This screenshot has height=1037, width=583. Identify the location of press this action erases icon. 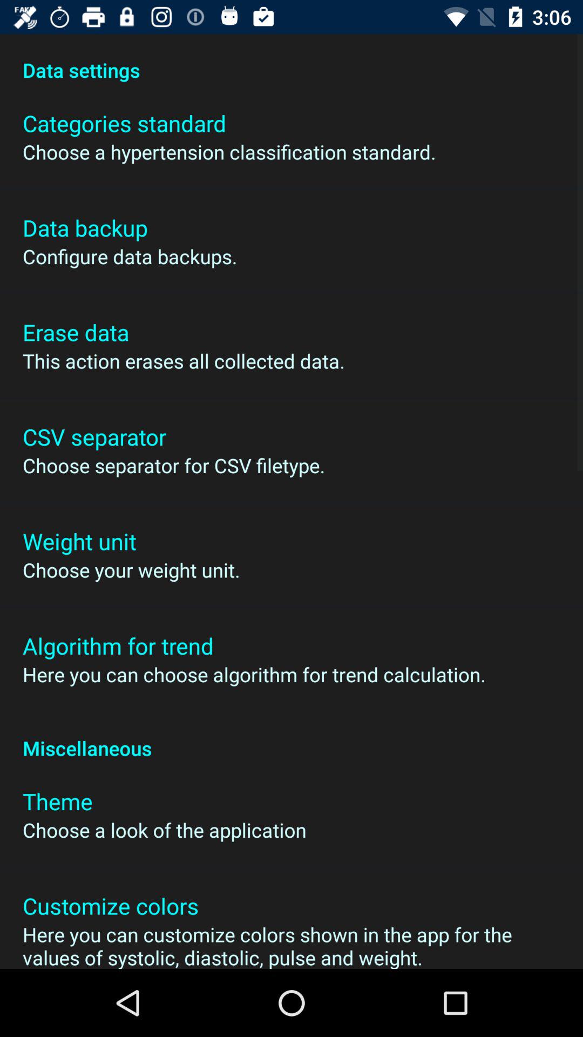
(184, 361).